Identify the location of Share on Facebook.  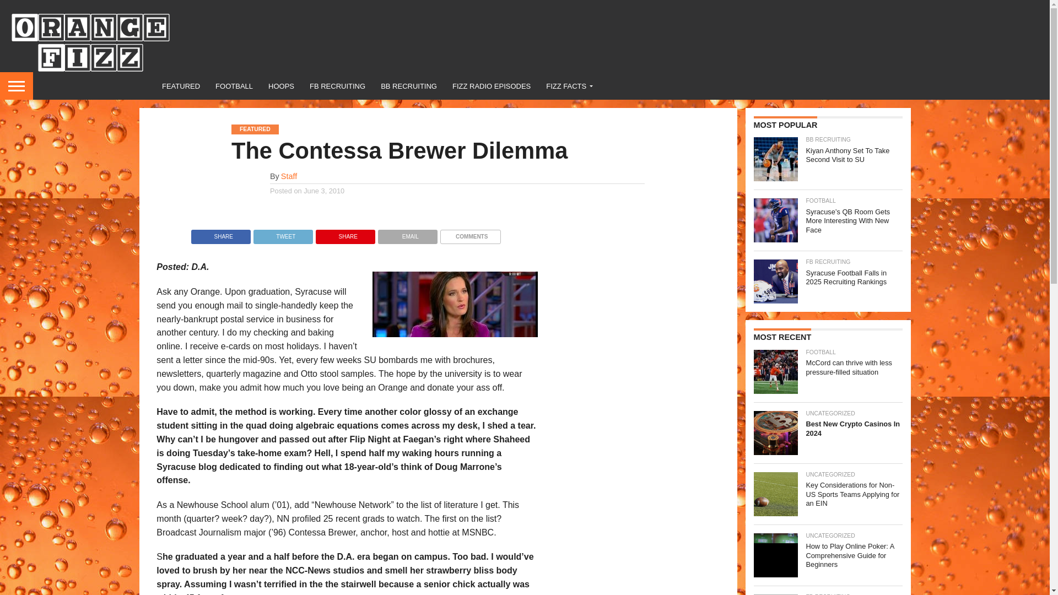
(221, 234).